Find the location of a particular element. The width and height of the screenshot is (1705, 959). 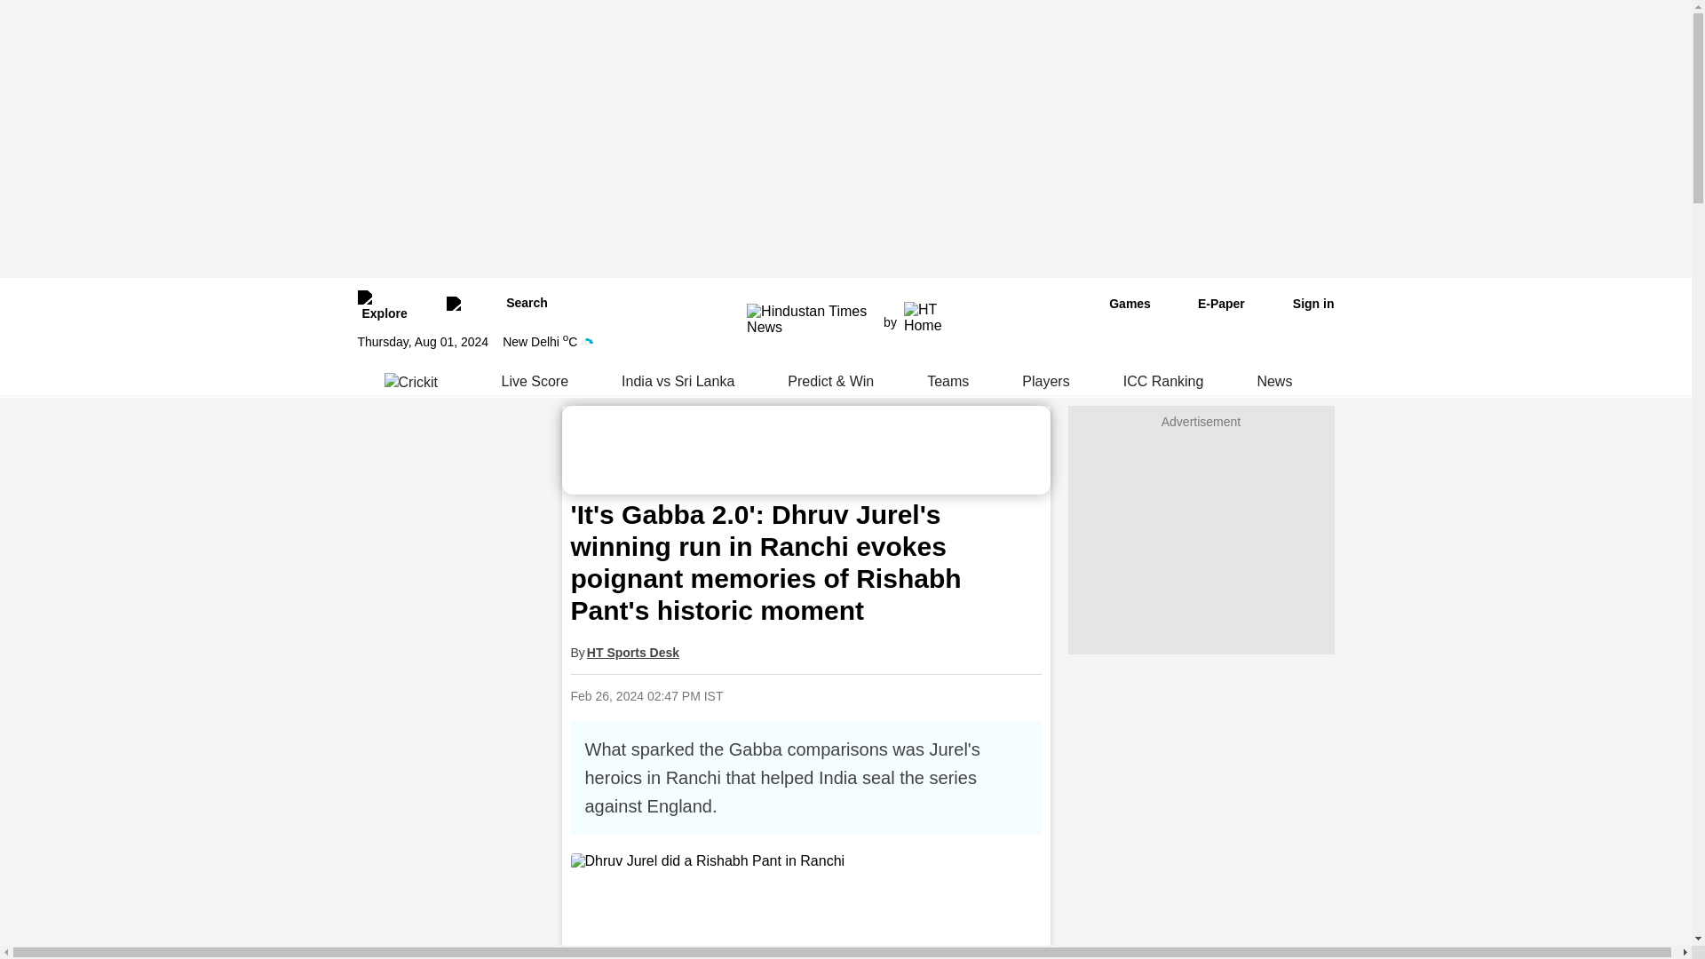

India vs Sri Lanka is located at coordinates (678, 382).